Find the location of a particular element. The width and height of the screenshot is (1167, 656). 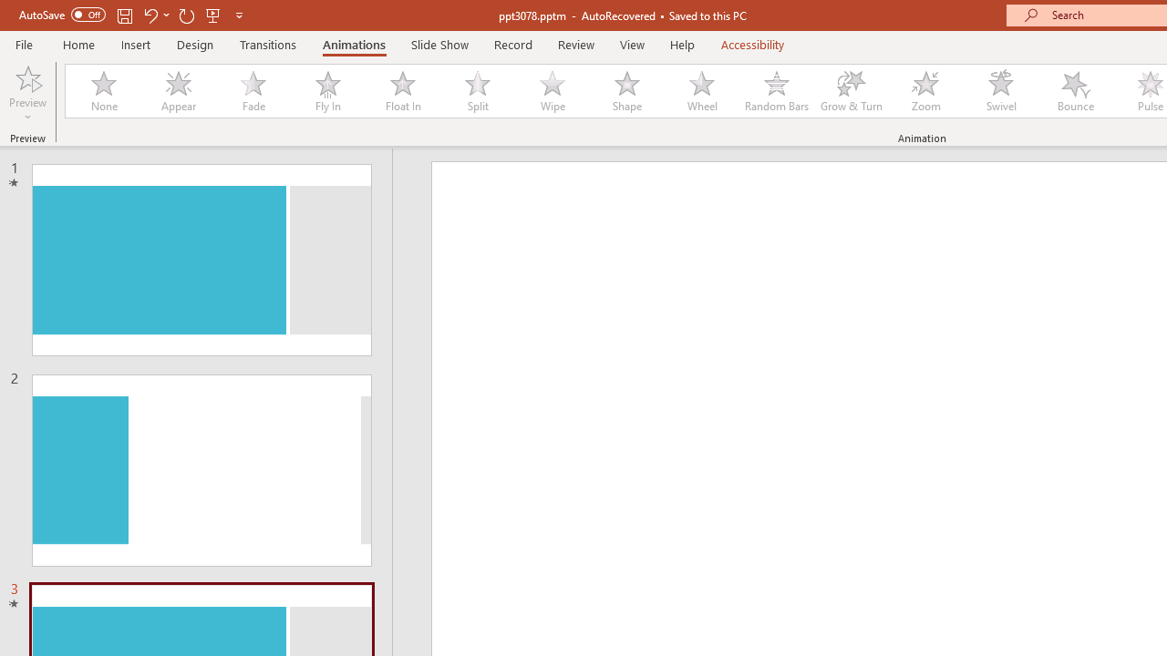

Wipe is located at coordinates (552, 91).